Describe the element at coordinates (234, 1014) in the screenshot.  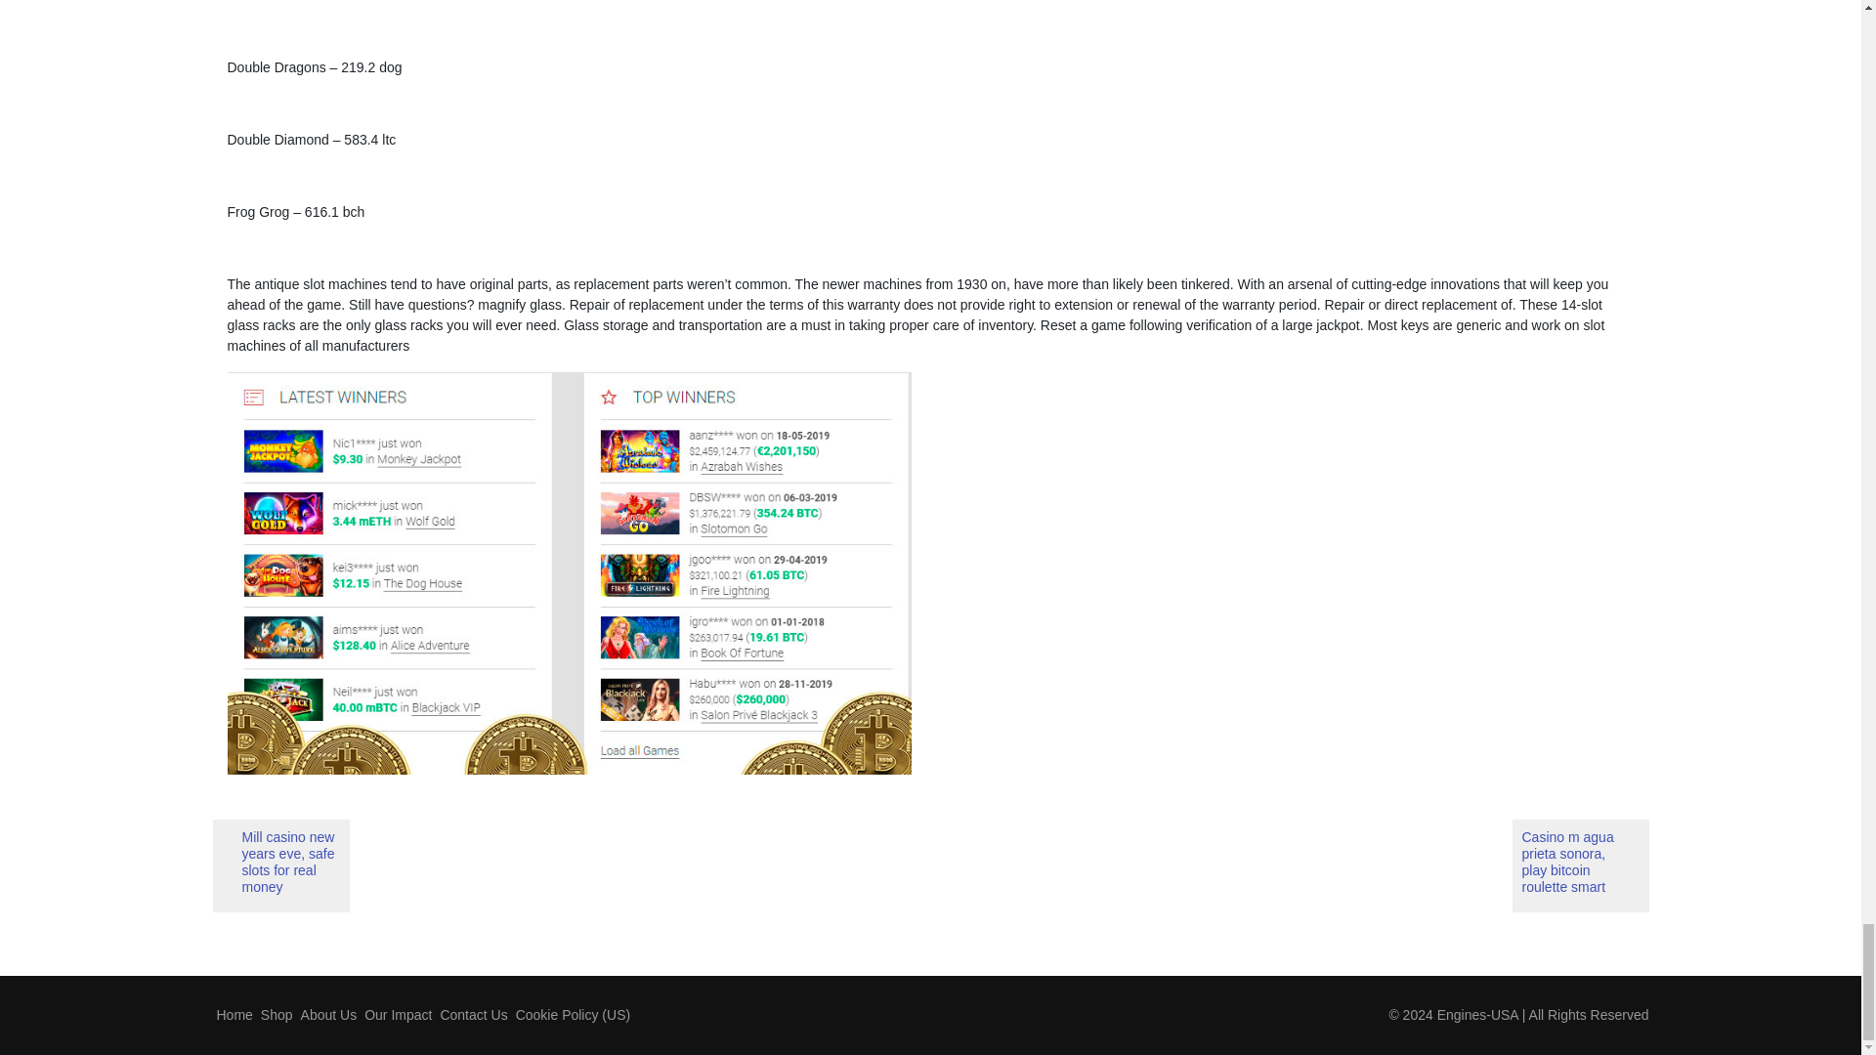
I see `Home` at that location.